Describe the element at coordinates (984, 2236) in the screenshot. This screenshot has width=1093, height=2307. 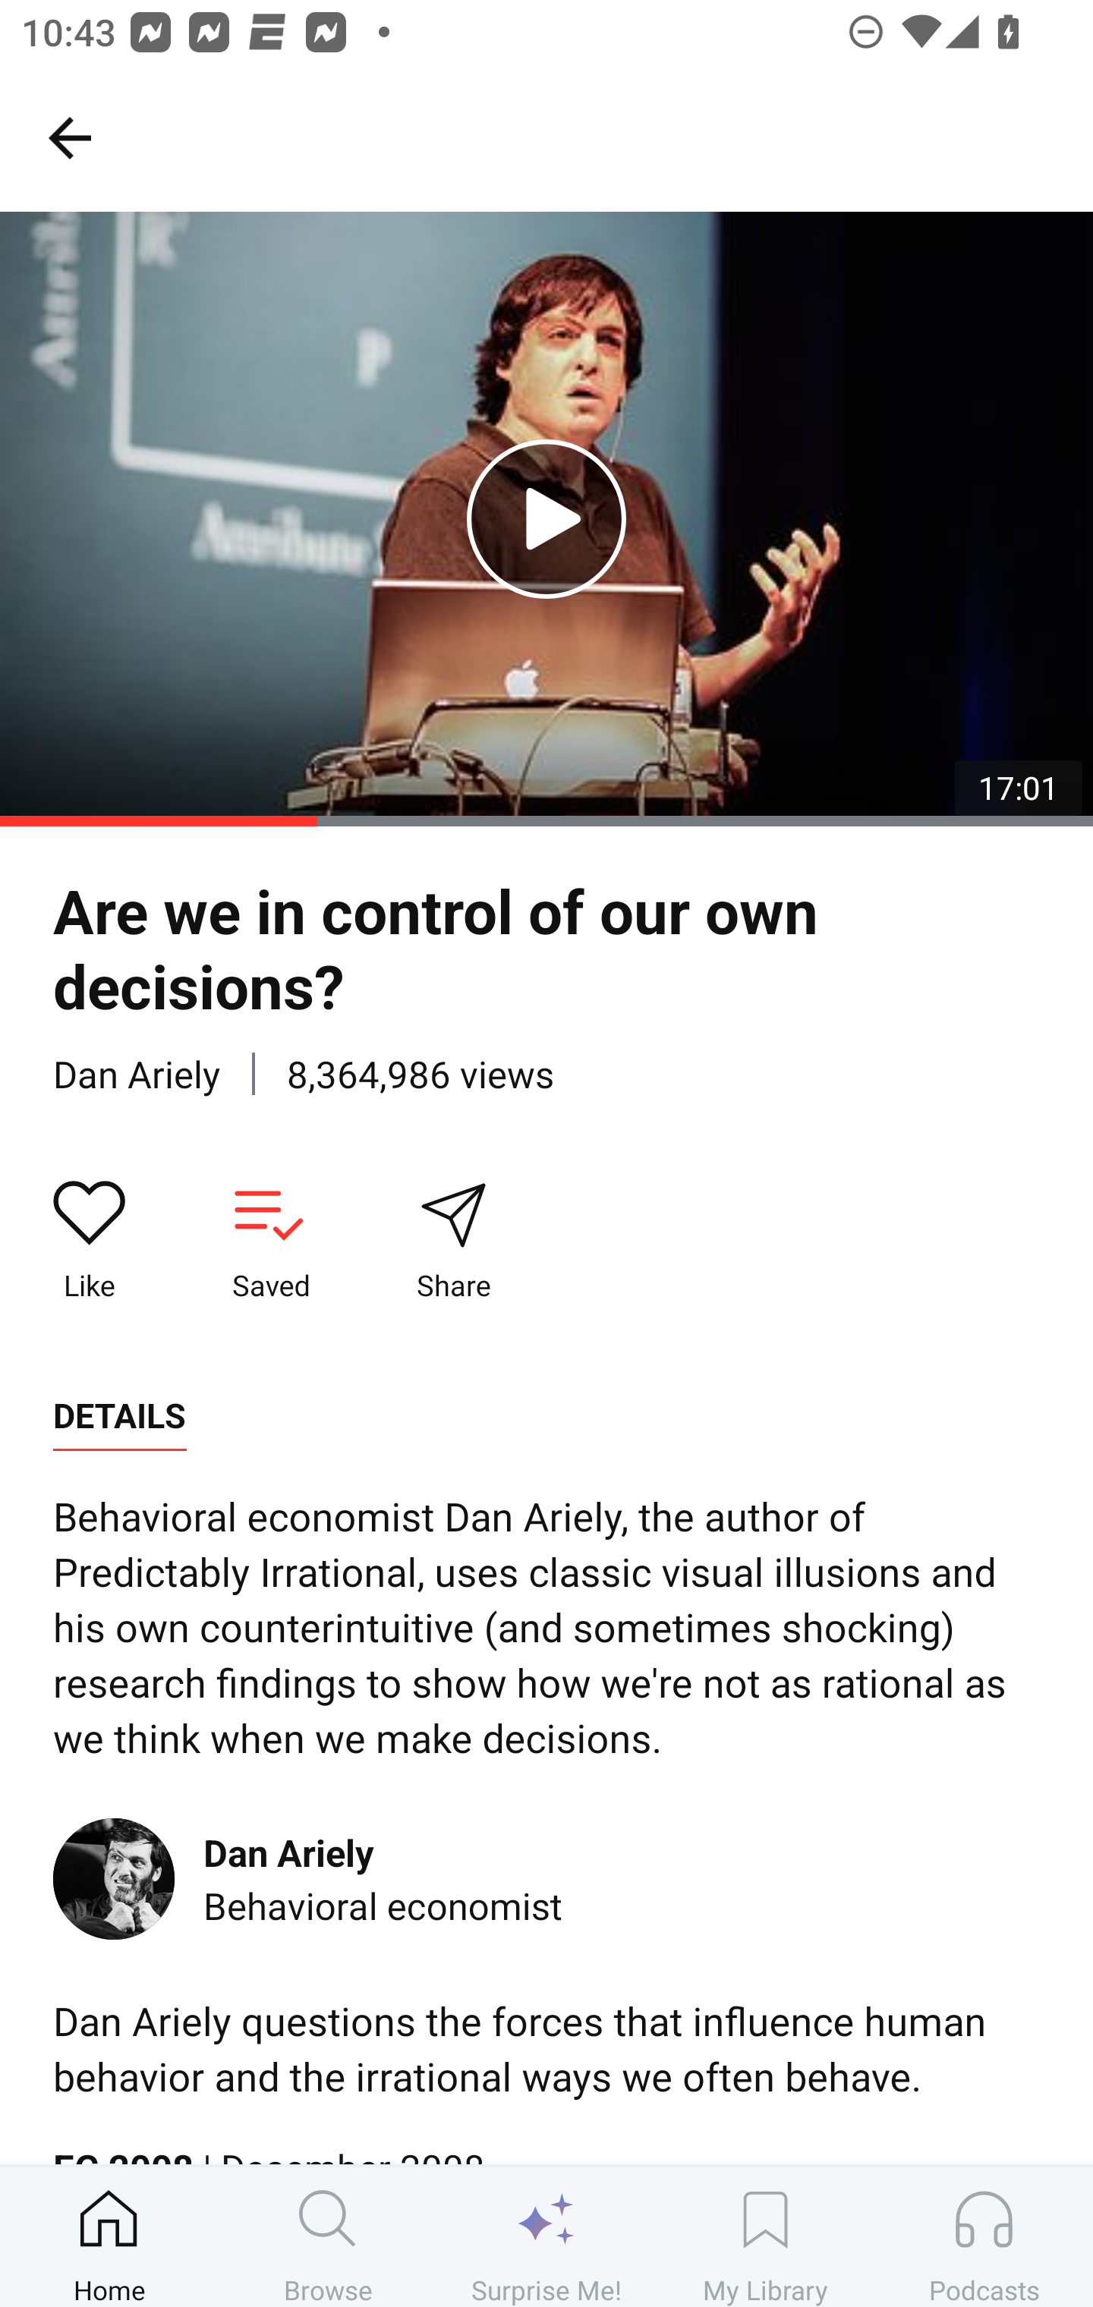
I see `Podcasts` at that location.